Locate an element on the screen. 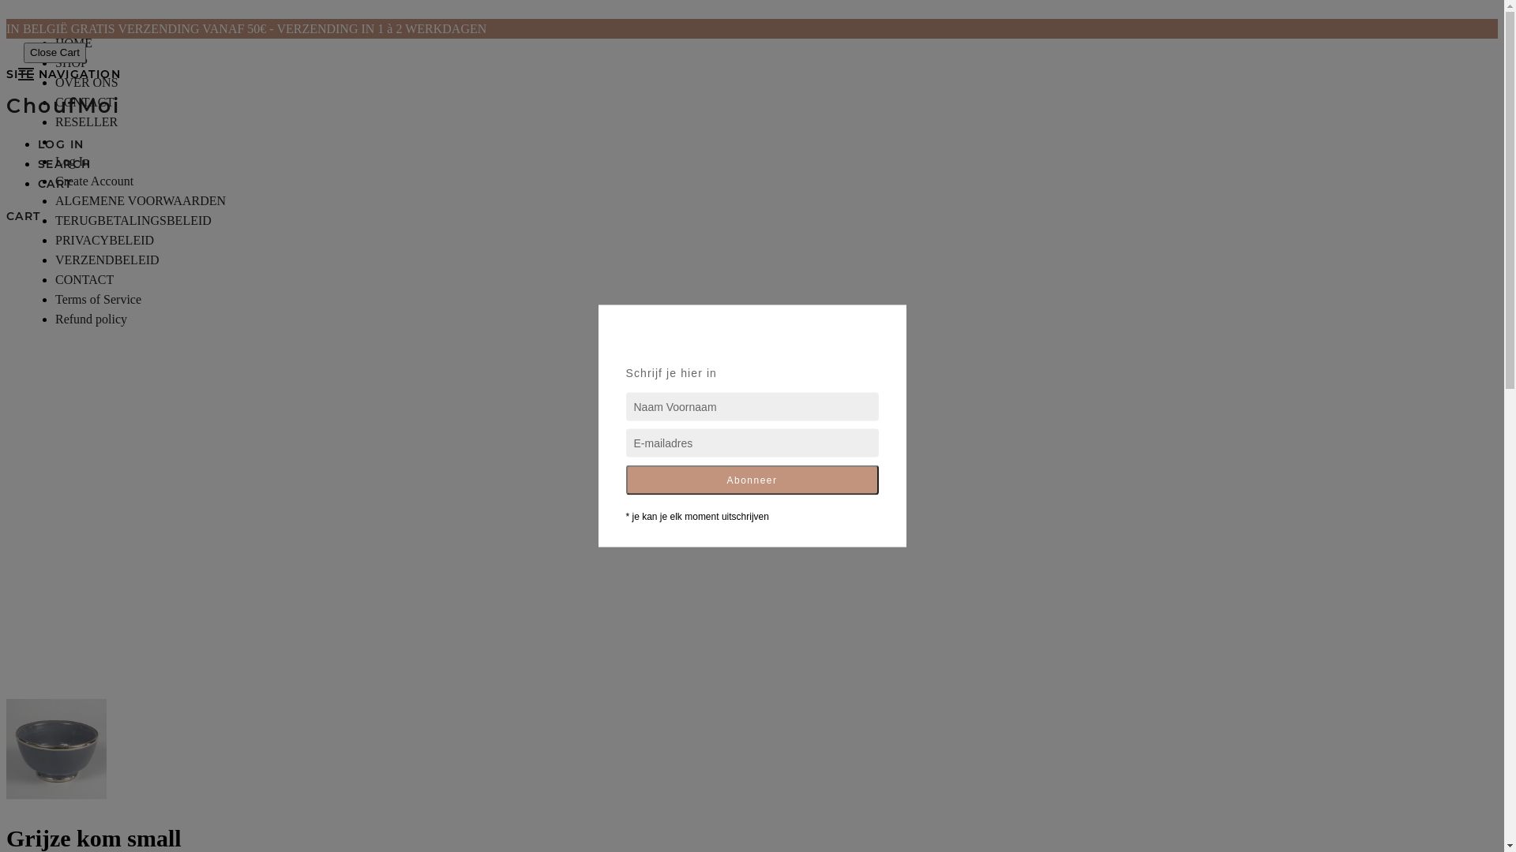  ALGEMENE VOORWAARDEN is located at coordinates (141, 200).